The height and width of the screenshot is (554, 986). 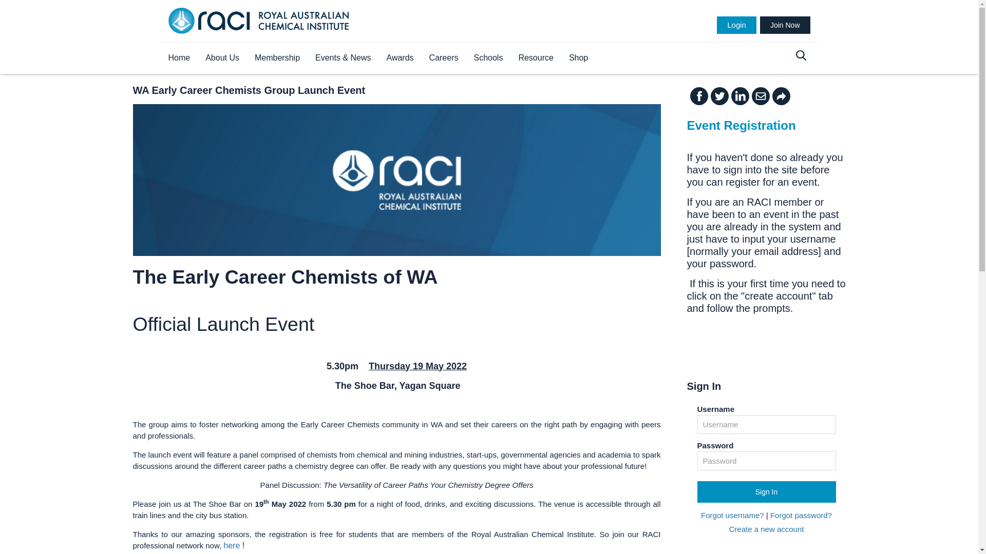 What do you see at coordinates (401, 58) in the screenshot?
I see `Awards` at bounding box center [401, 58].